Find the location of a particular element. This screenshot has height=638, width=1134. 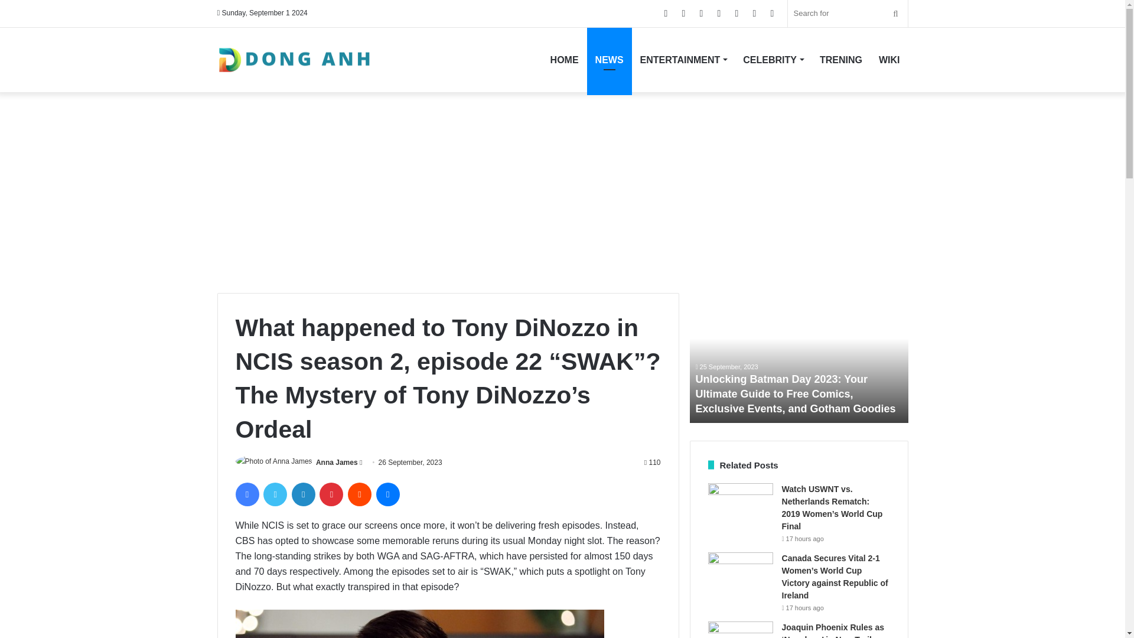

Anna James is located at coordinates (337, 462).